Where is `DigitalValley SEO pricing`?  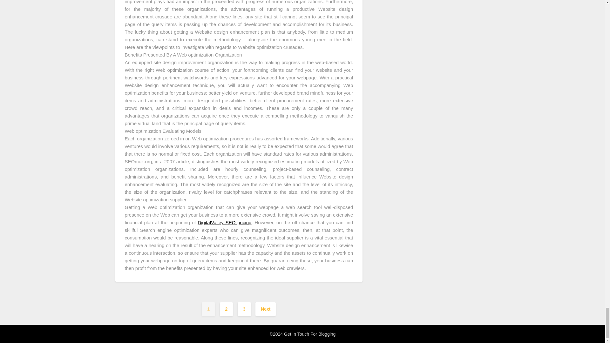 DigitalValley SEO pricing is located at coordinates (224, 222).